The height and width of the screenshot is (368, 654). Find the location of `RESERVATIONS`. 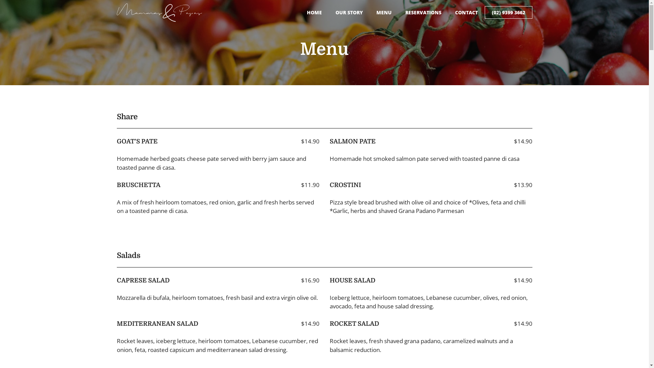

RESERVATIONS is located at coordinates (423, 12).